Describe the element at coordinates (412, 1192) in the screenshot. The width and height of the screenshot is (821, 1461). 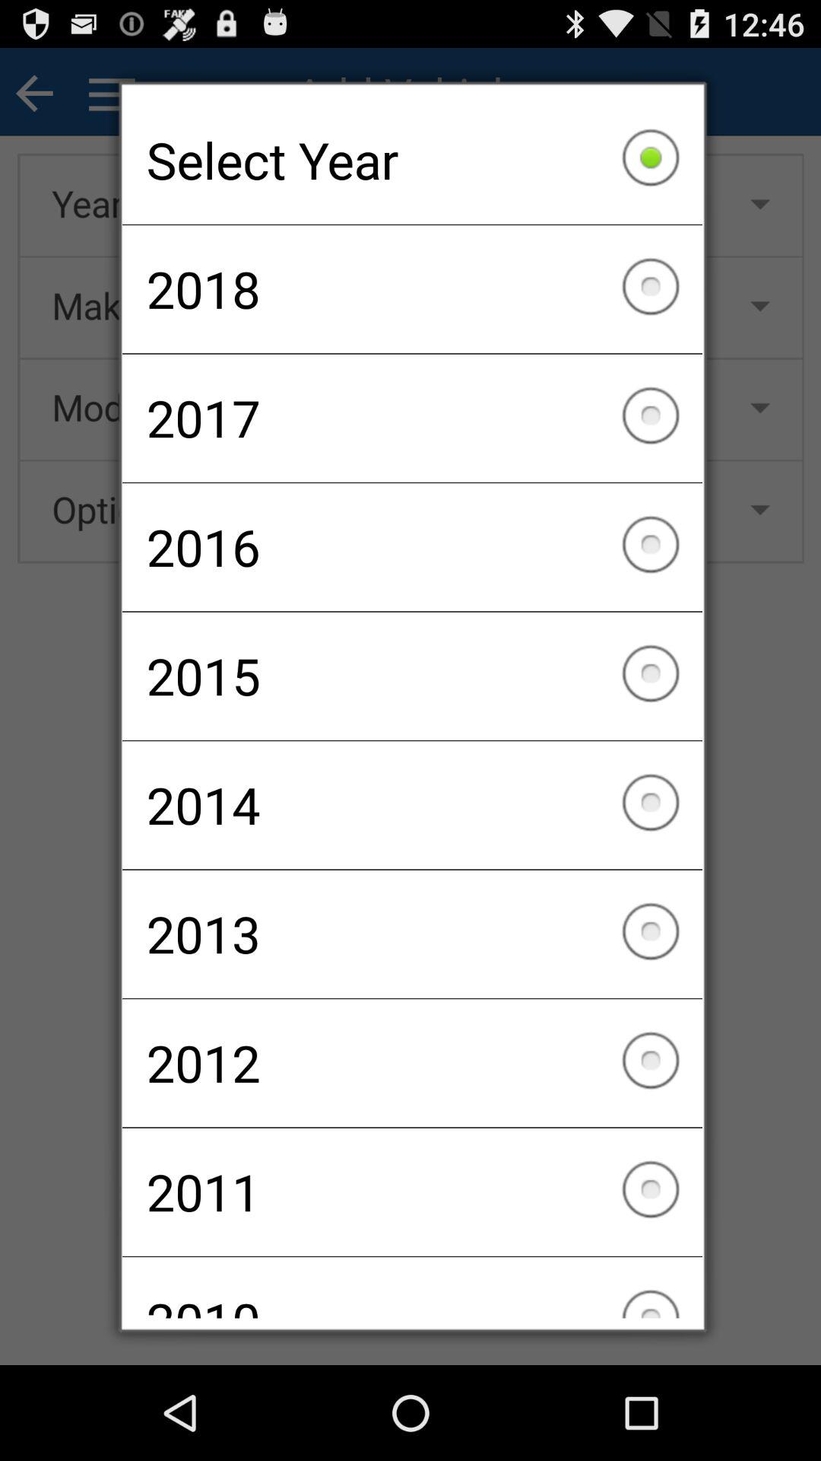
I see `click icon above the 2010 checkbox` at that location.